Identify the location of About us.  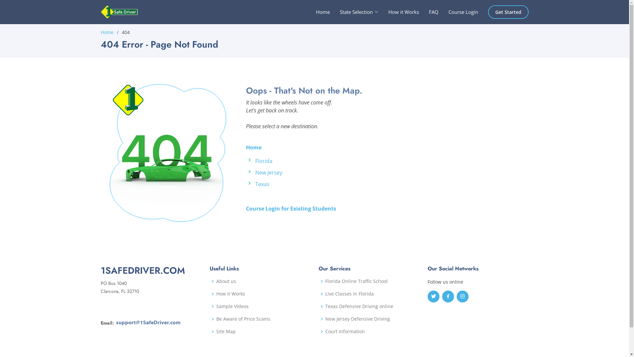
(226, 281).